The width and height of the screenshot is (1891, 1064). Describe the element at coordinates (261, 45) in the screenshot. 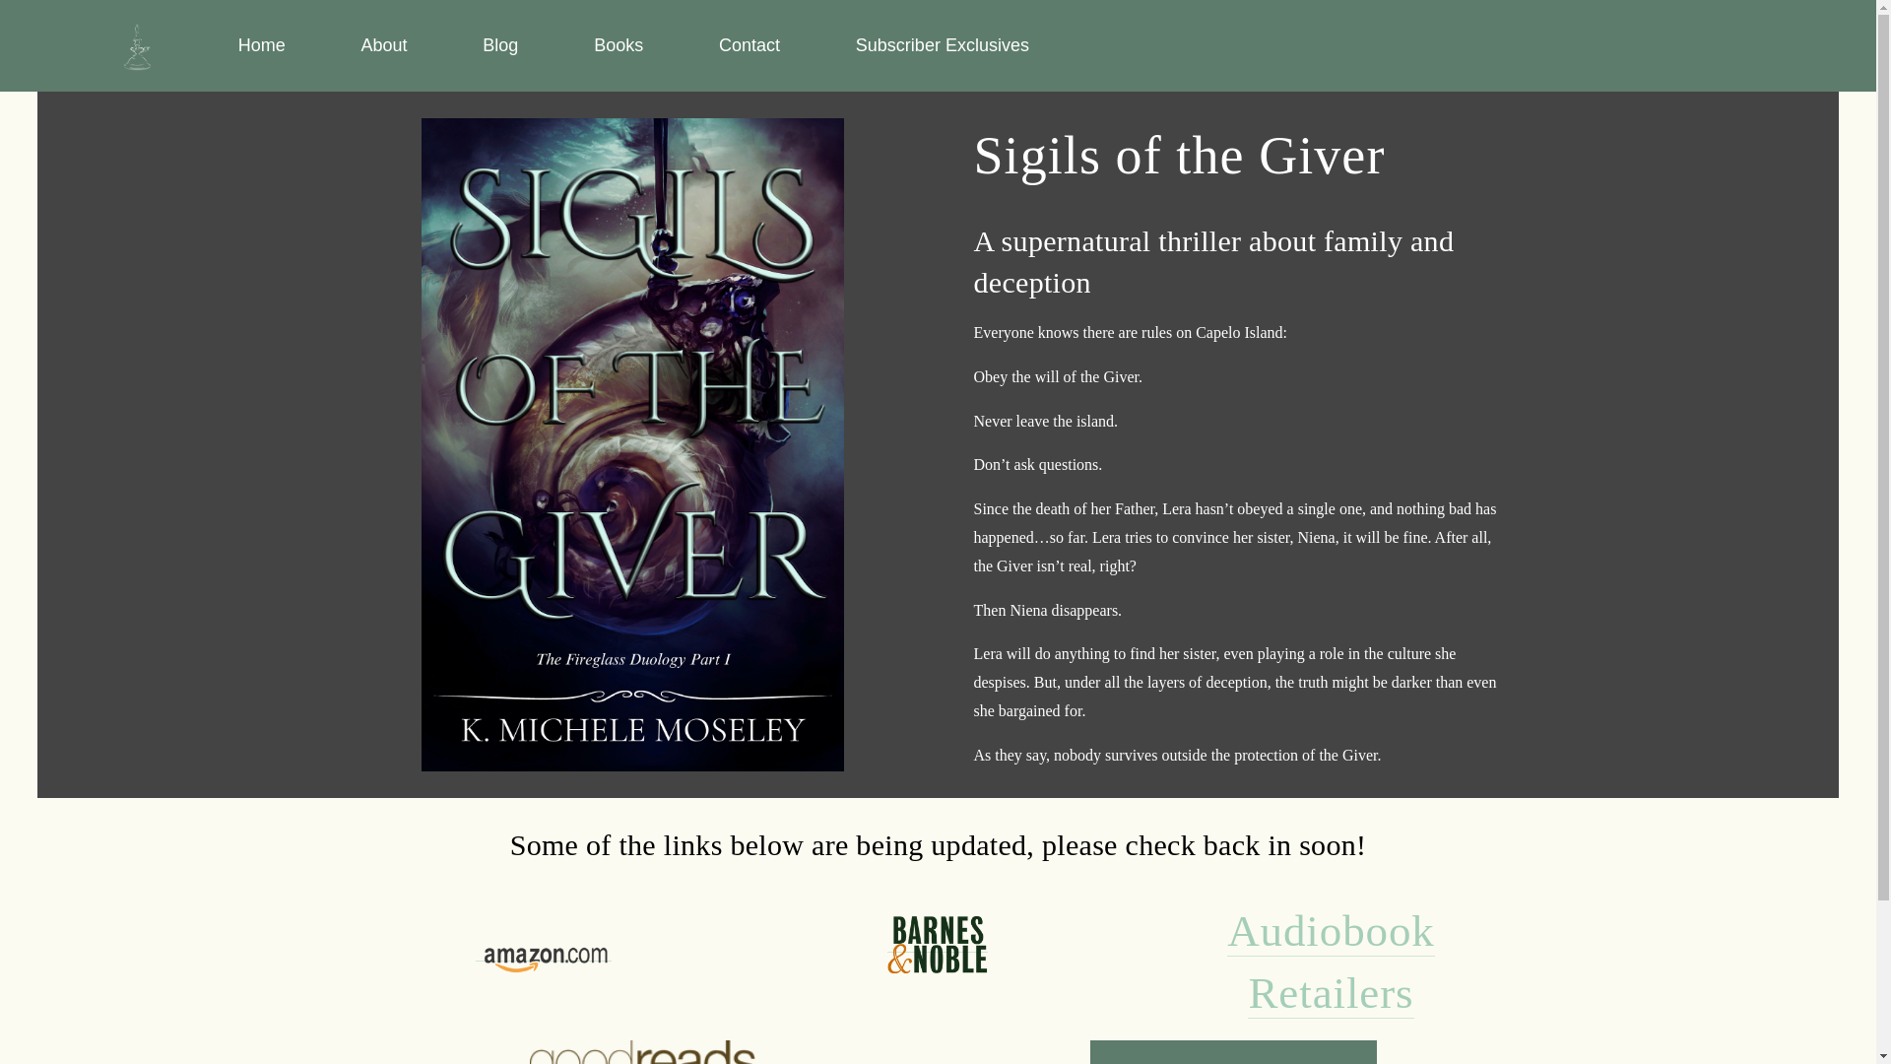

I see `Home` at that location.